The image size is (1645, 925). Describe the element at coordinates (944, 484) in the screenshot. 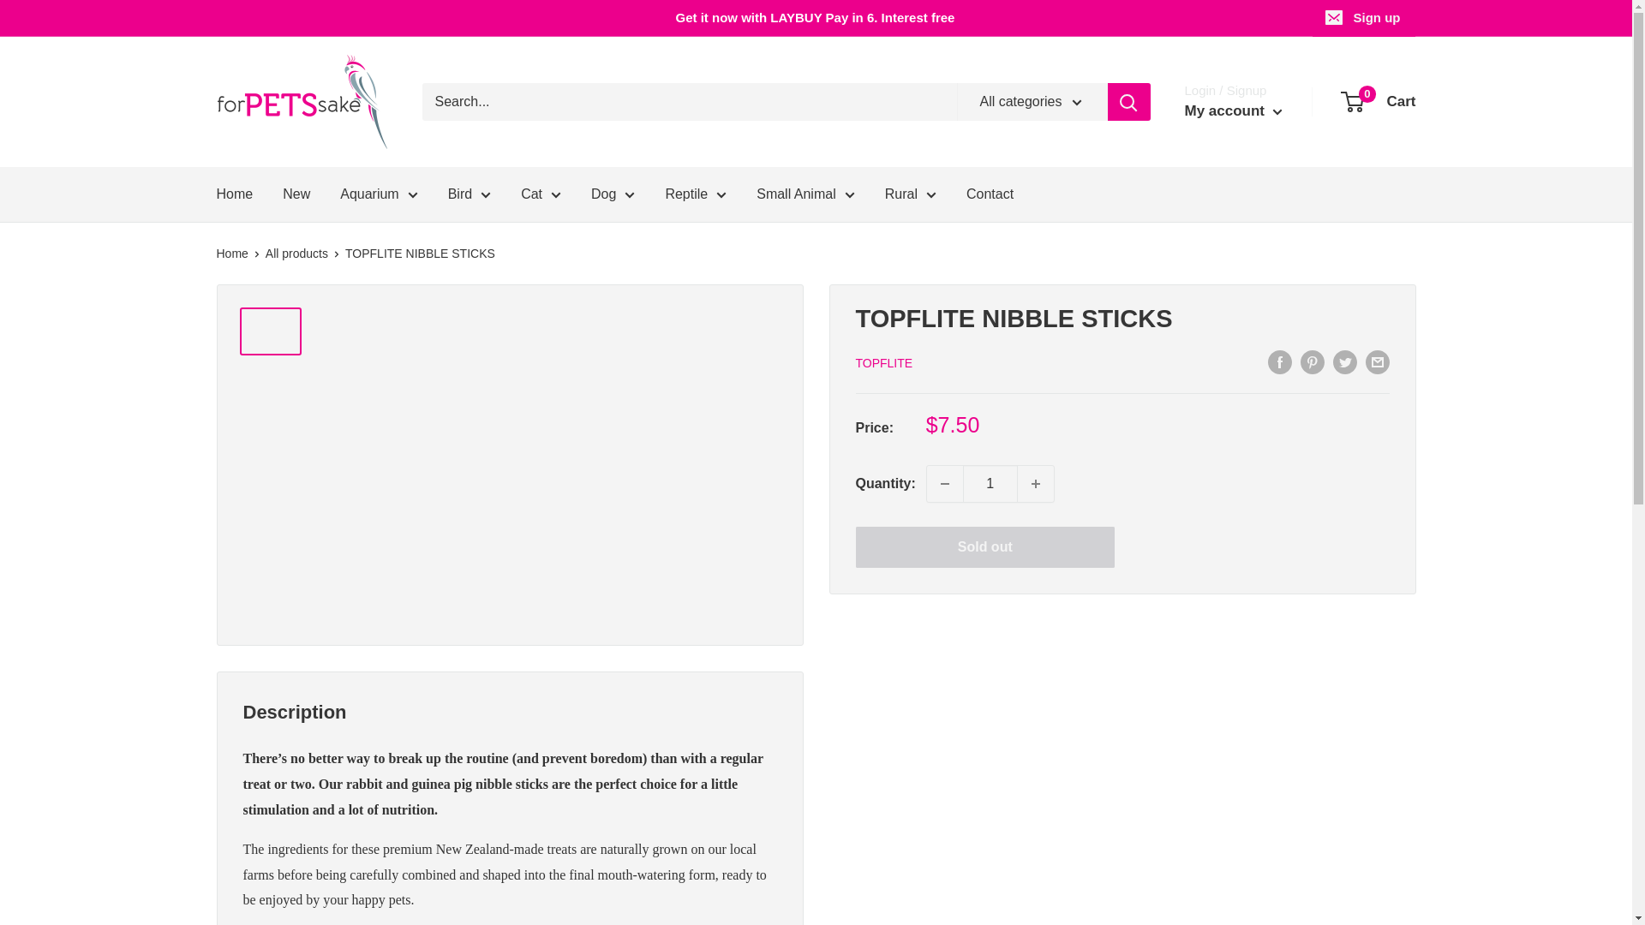

I see `Decrease quantity by 1` at that location.